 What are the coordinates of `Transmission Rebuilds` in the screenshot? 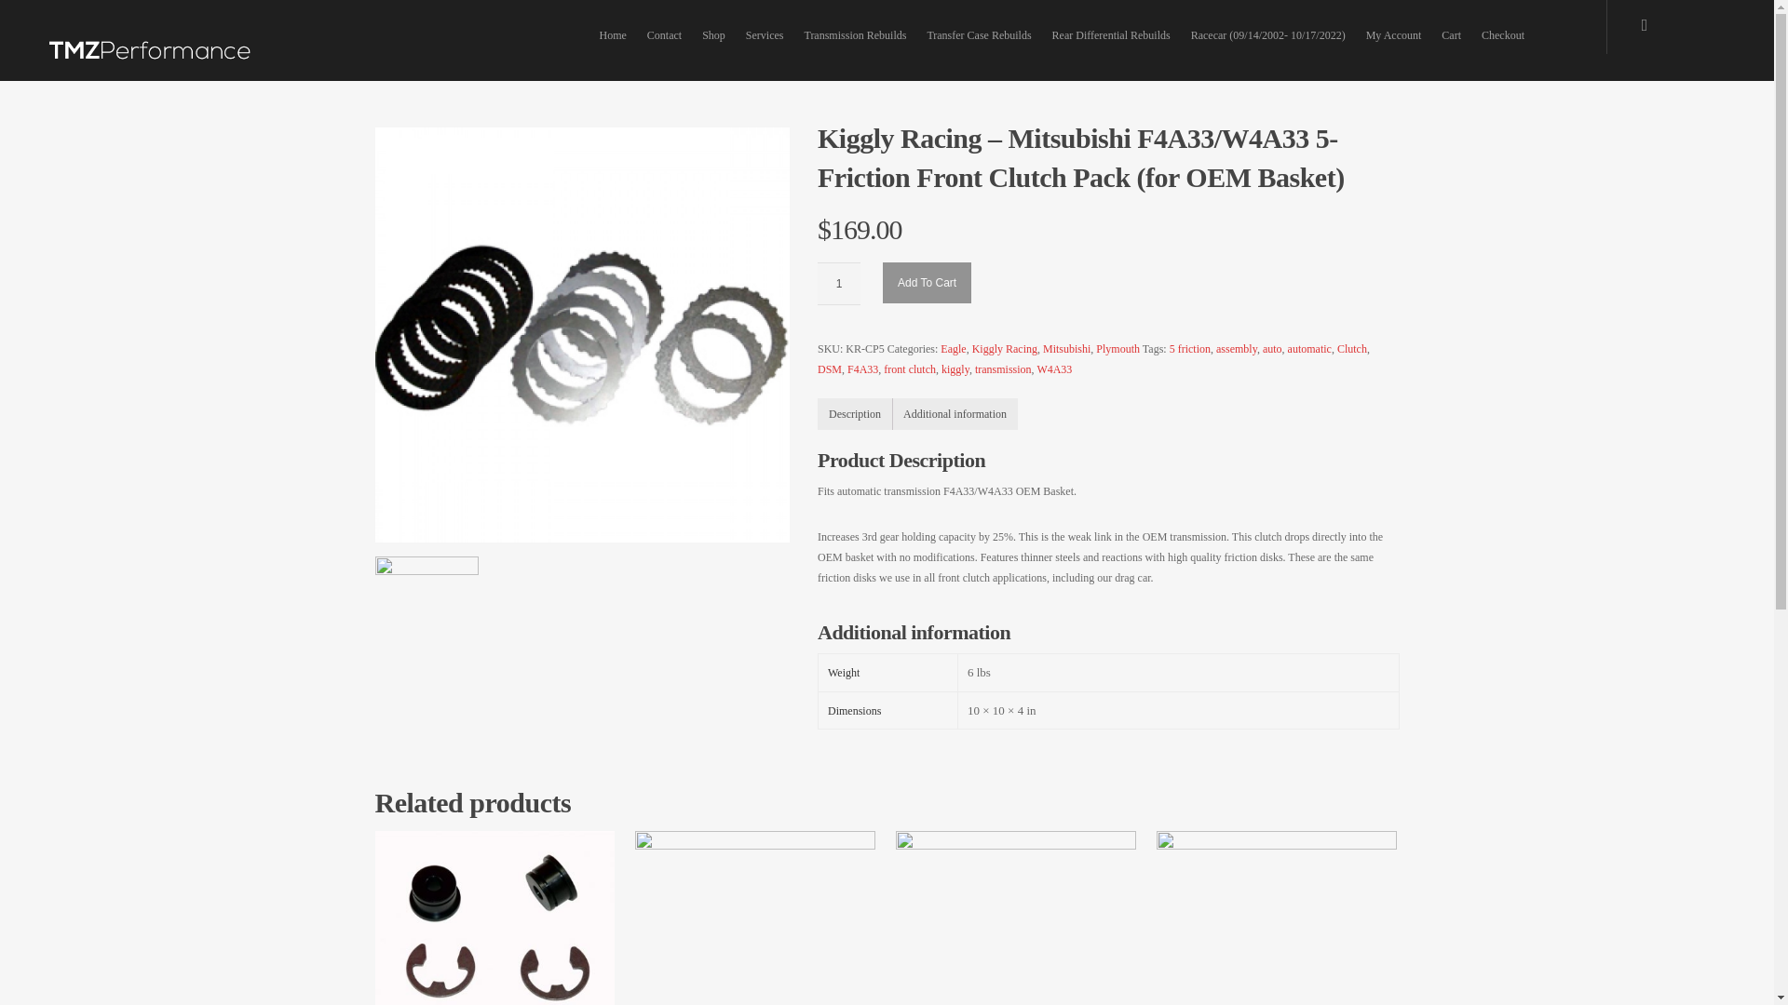 It's located at (855, 35).